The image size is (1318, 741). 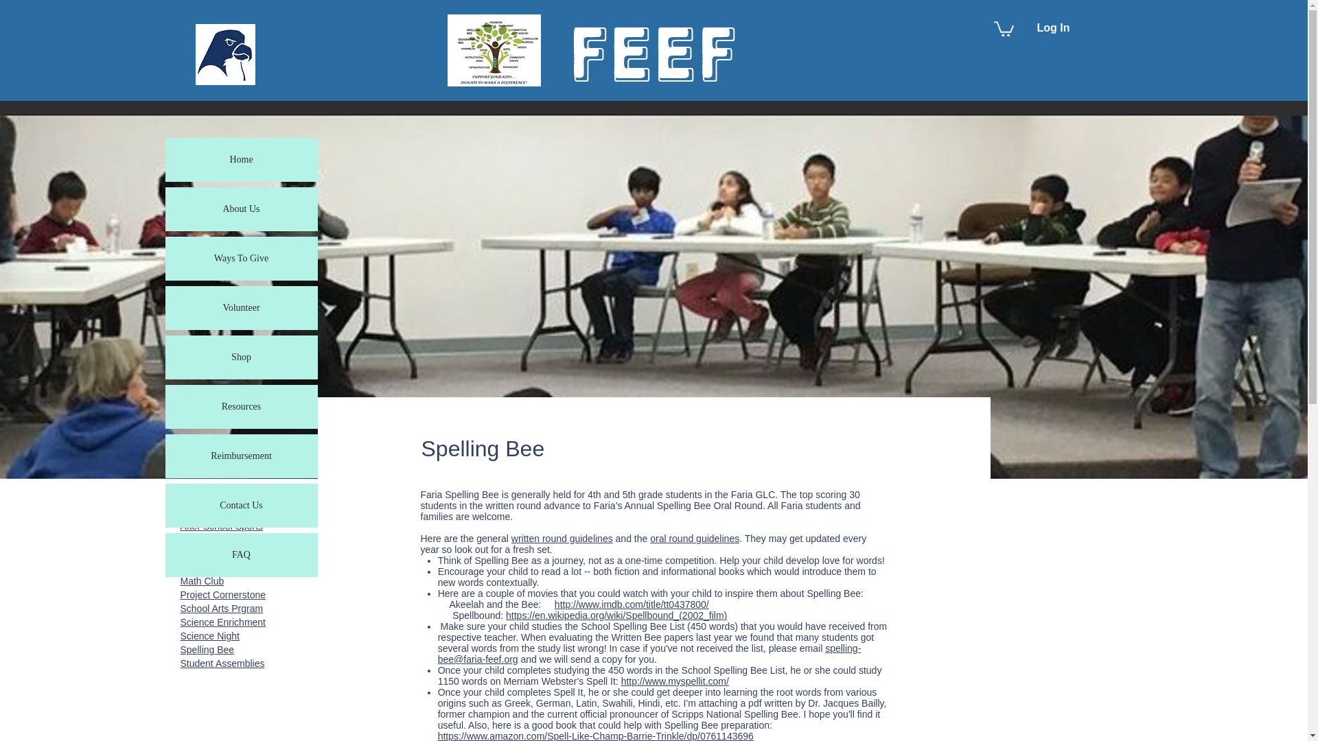 I want to click on Home, so click(x=241, y=159).